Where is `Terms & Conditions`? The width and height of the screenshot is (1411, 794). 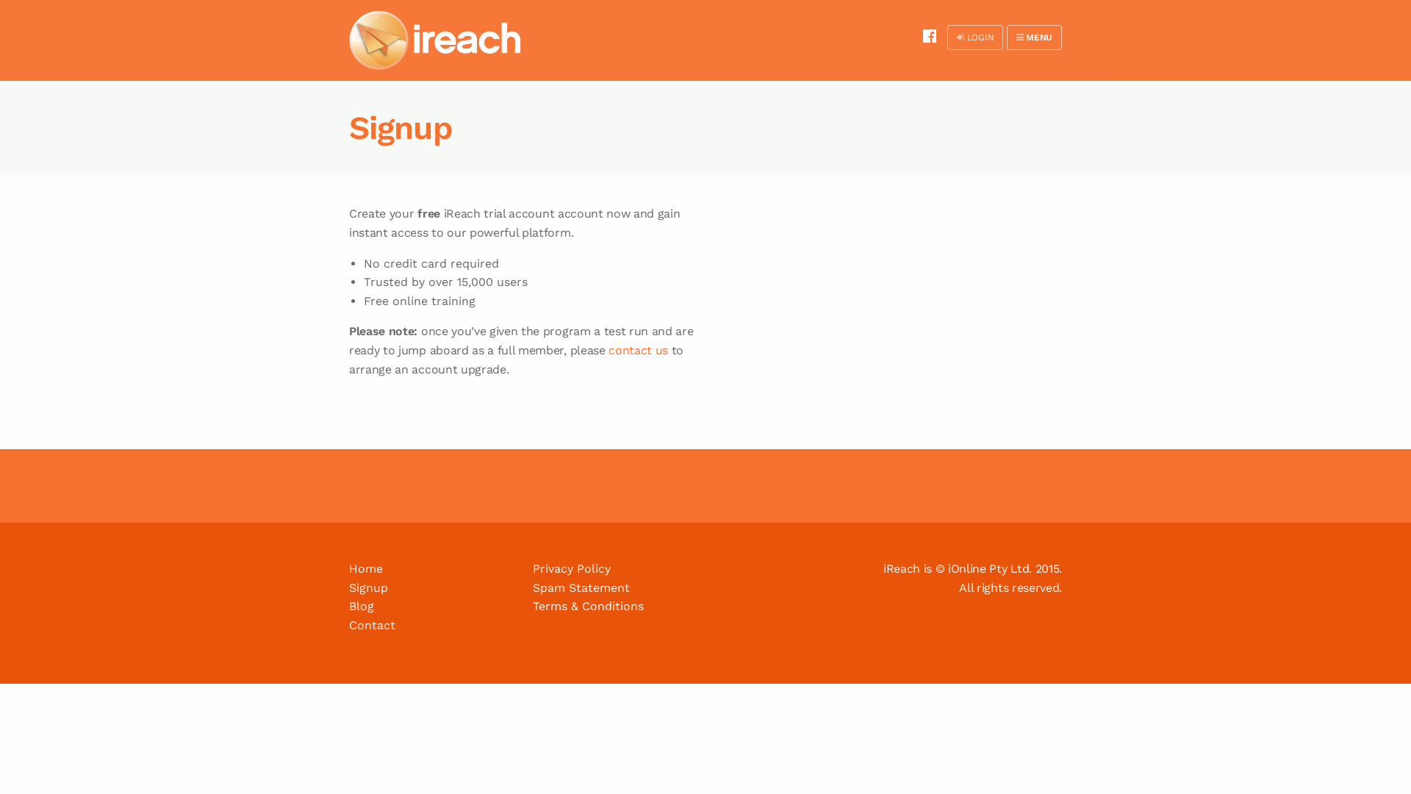
Terms & Conditions is located at coordinates (588, 606).